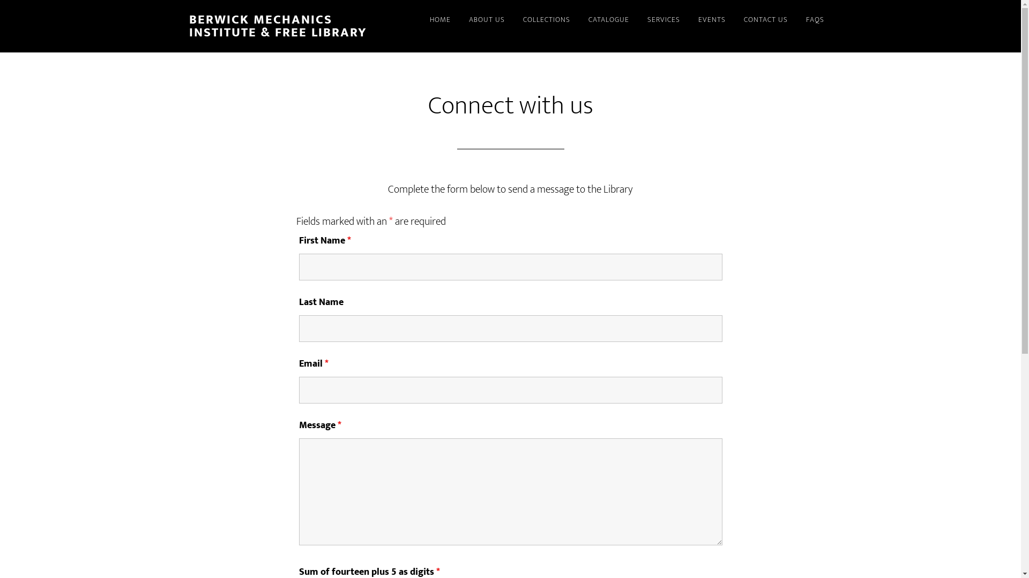  What do you see at coordinates (546, 20) in the screenshot?
I see `COLLECTIONS` at bounding box center [546, 20].